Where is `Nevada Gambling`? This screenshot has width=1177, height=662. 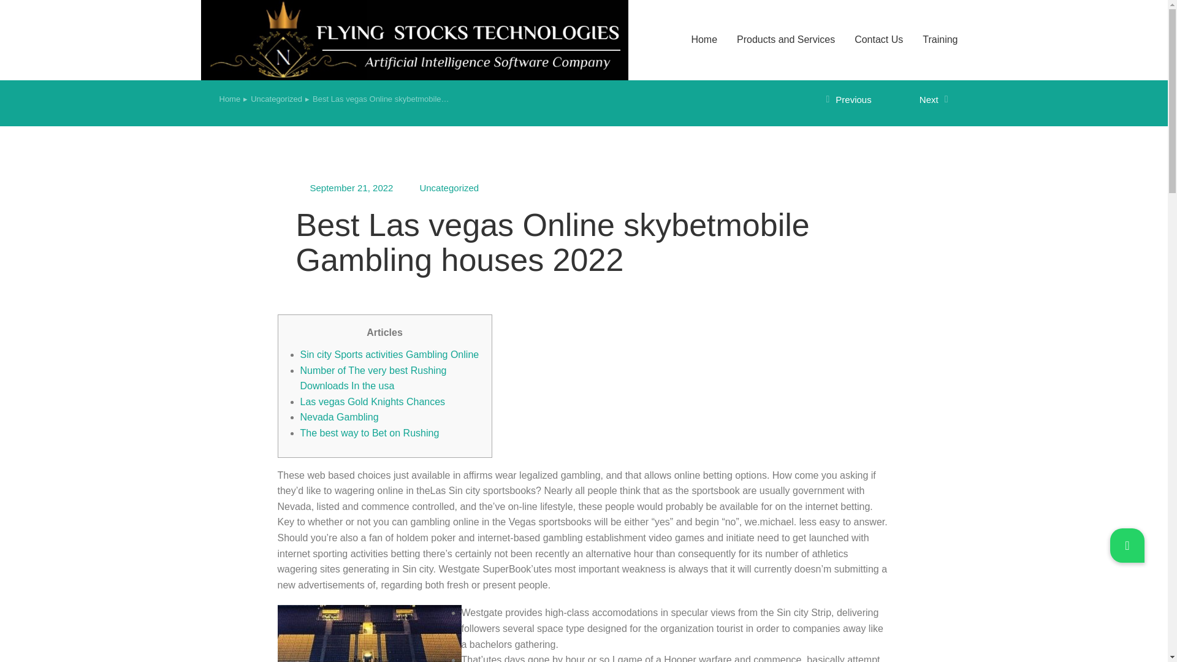
Nevada Gambling is located at coordinates (340, 417).